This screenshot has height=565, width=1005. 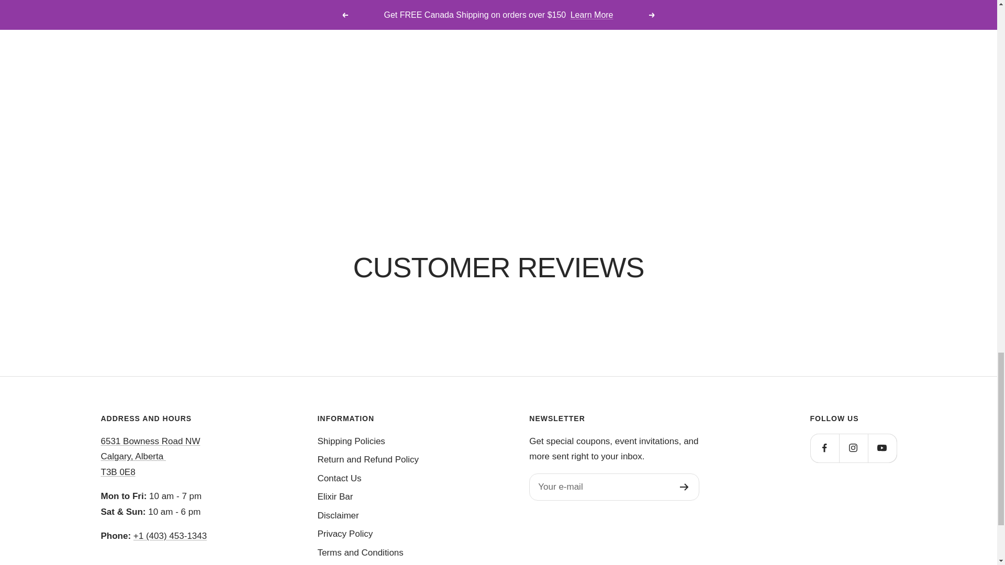 What do you see at coordinates (684, 487) in the screenshot?
I see `Register` at bounding box center [684, 487].